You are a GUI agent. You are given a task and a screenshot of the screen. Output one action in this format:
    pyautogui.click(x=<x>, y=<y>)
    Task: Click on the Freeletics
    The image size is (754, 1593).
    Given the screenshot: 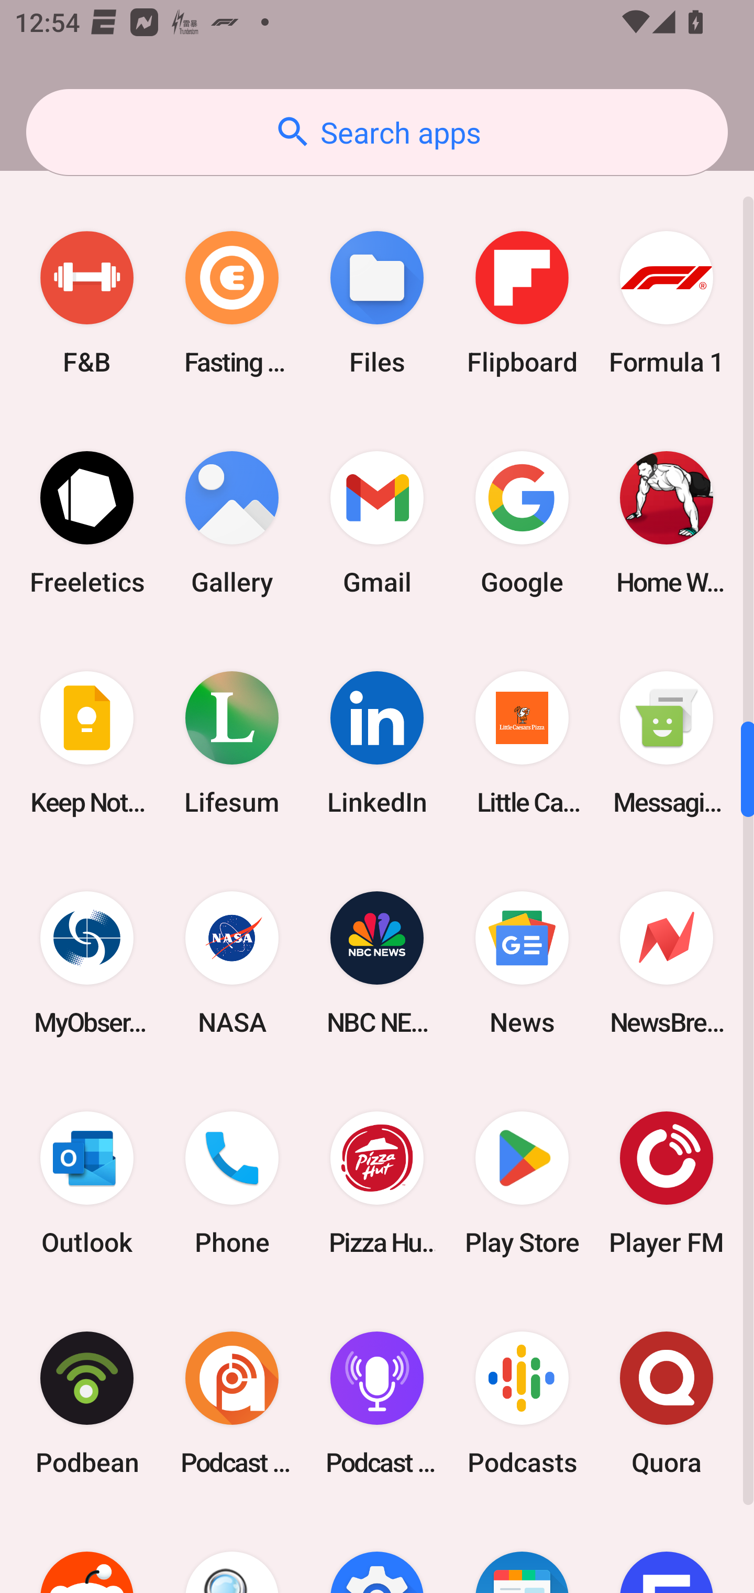 What is the action you would take?
    pyautogui.click(x=87, y=522)
    